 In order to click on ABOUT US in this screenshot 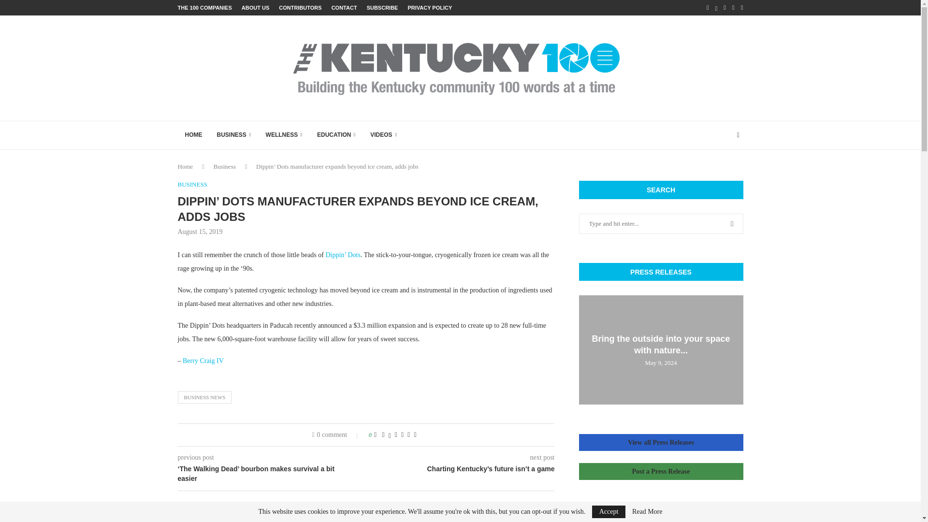, I will do `click(255, 8)`.